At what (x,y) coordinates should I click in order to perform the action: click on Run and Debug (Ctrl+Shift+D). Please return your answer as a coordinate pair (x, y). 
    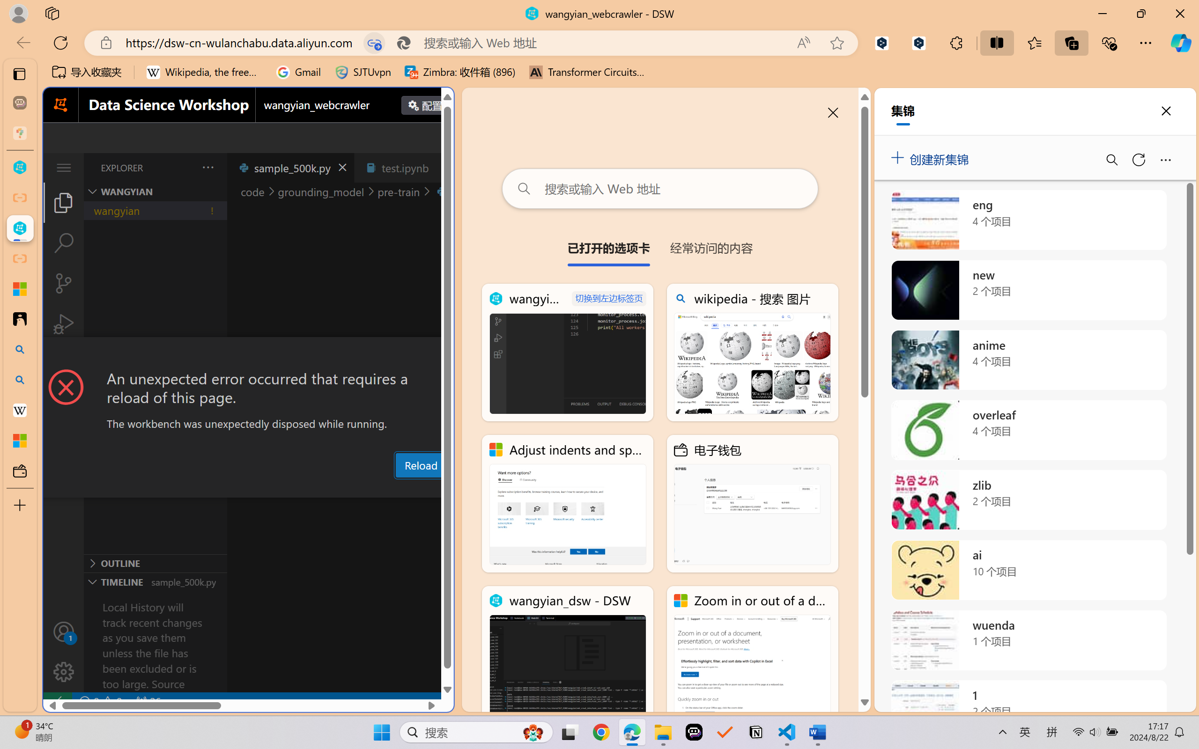
    Looking at the image, I should click on (64, 324).